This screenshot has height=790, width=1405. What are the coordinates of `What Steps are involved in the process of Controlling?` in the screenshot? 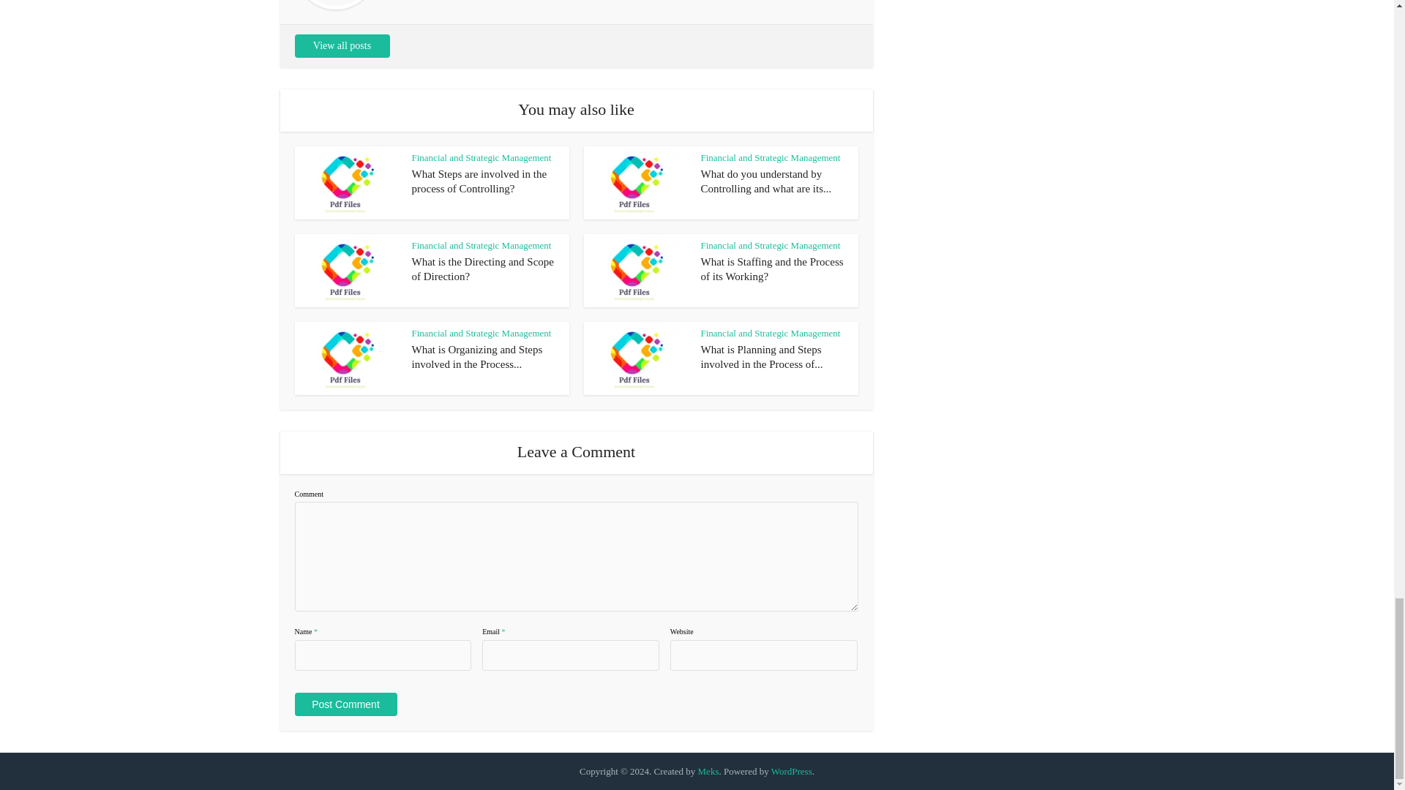 It's located at (479, 181).